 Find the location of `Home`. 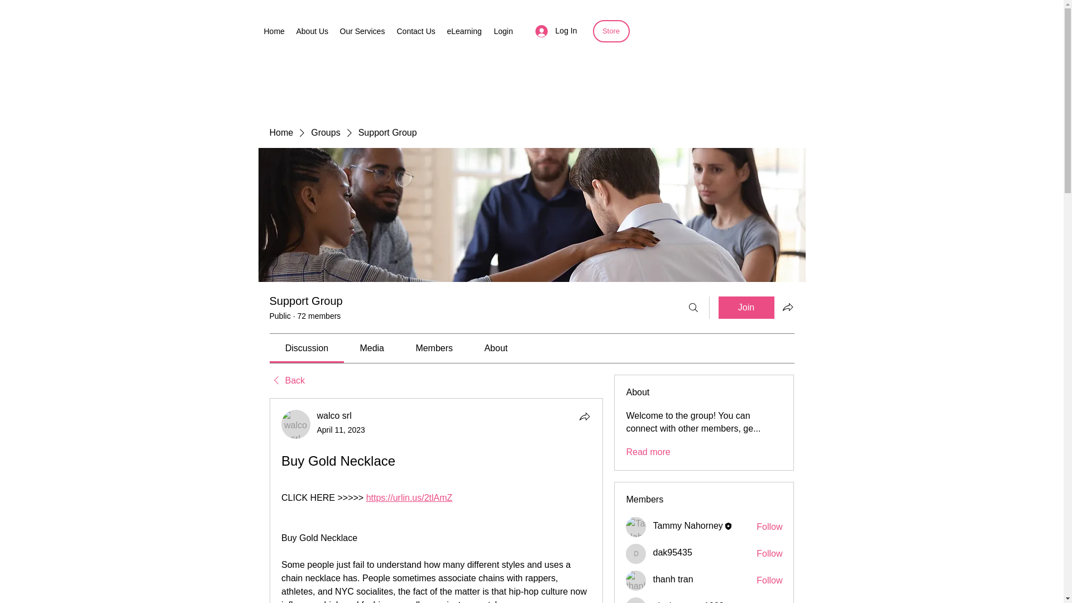

Home is located at coordinates (280, 133).